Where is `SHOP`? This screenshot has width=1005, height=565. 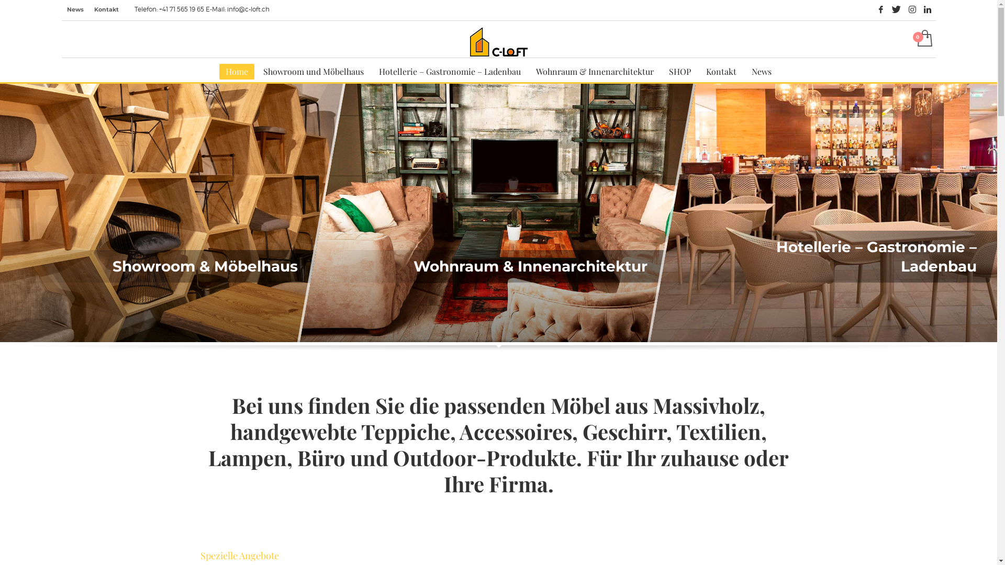
SHOP is located at coordinates (680, 72).